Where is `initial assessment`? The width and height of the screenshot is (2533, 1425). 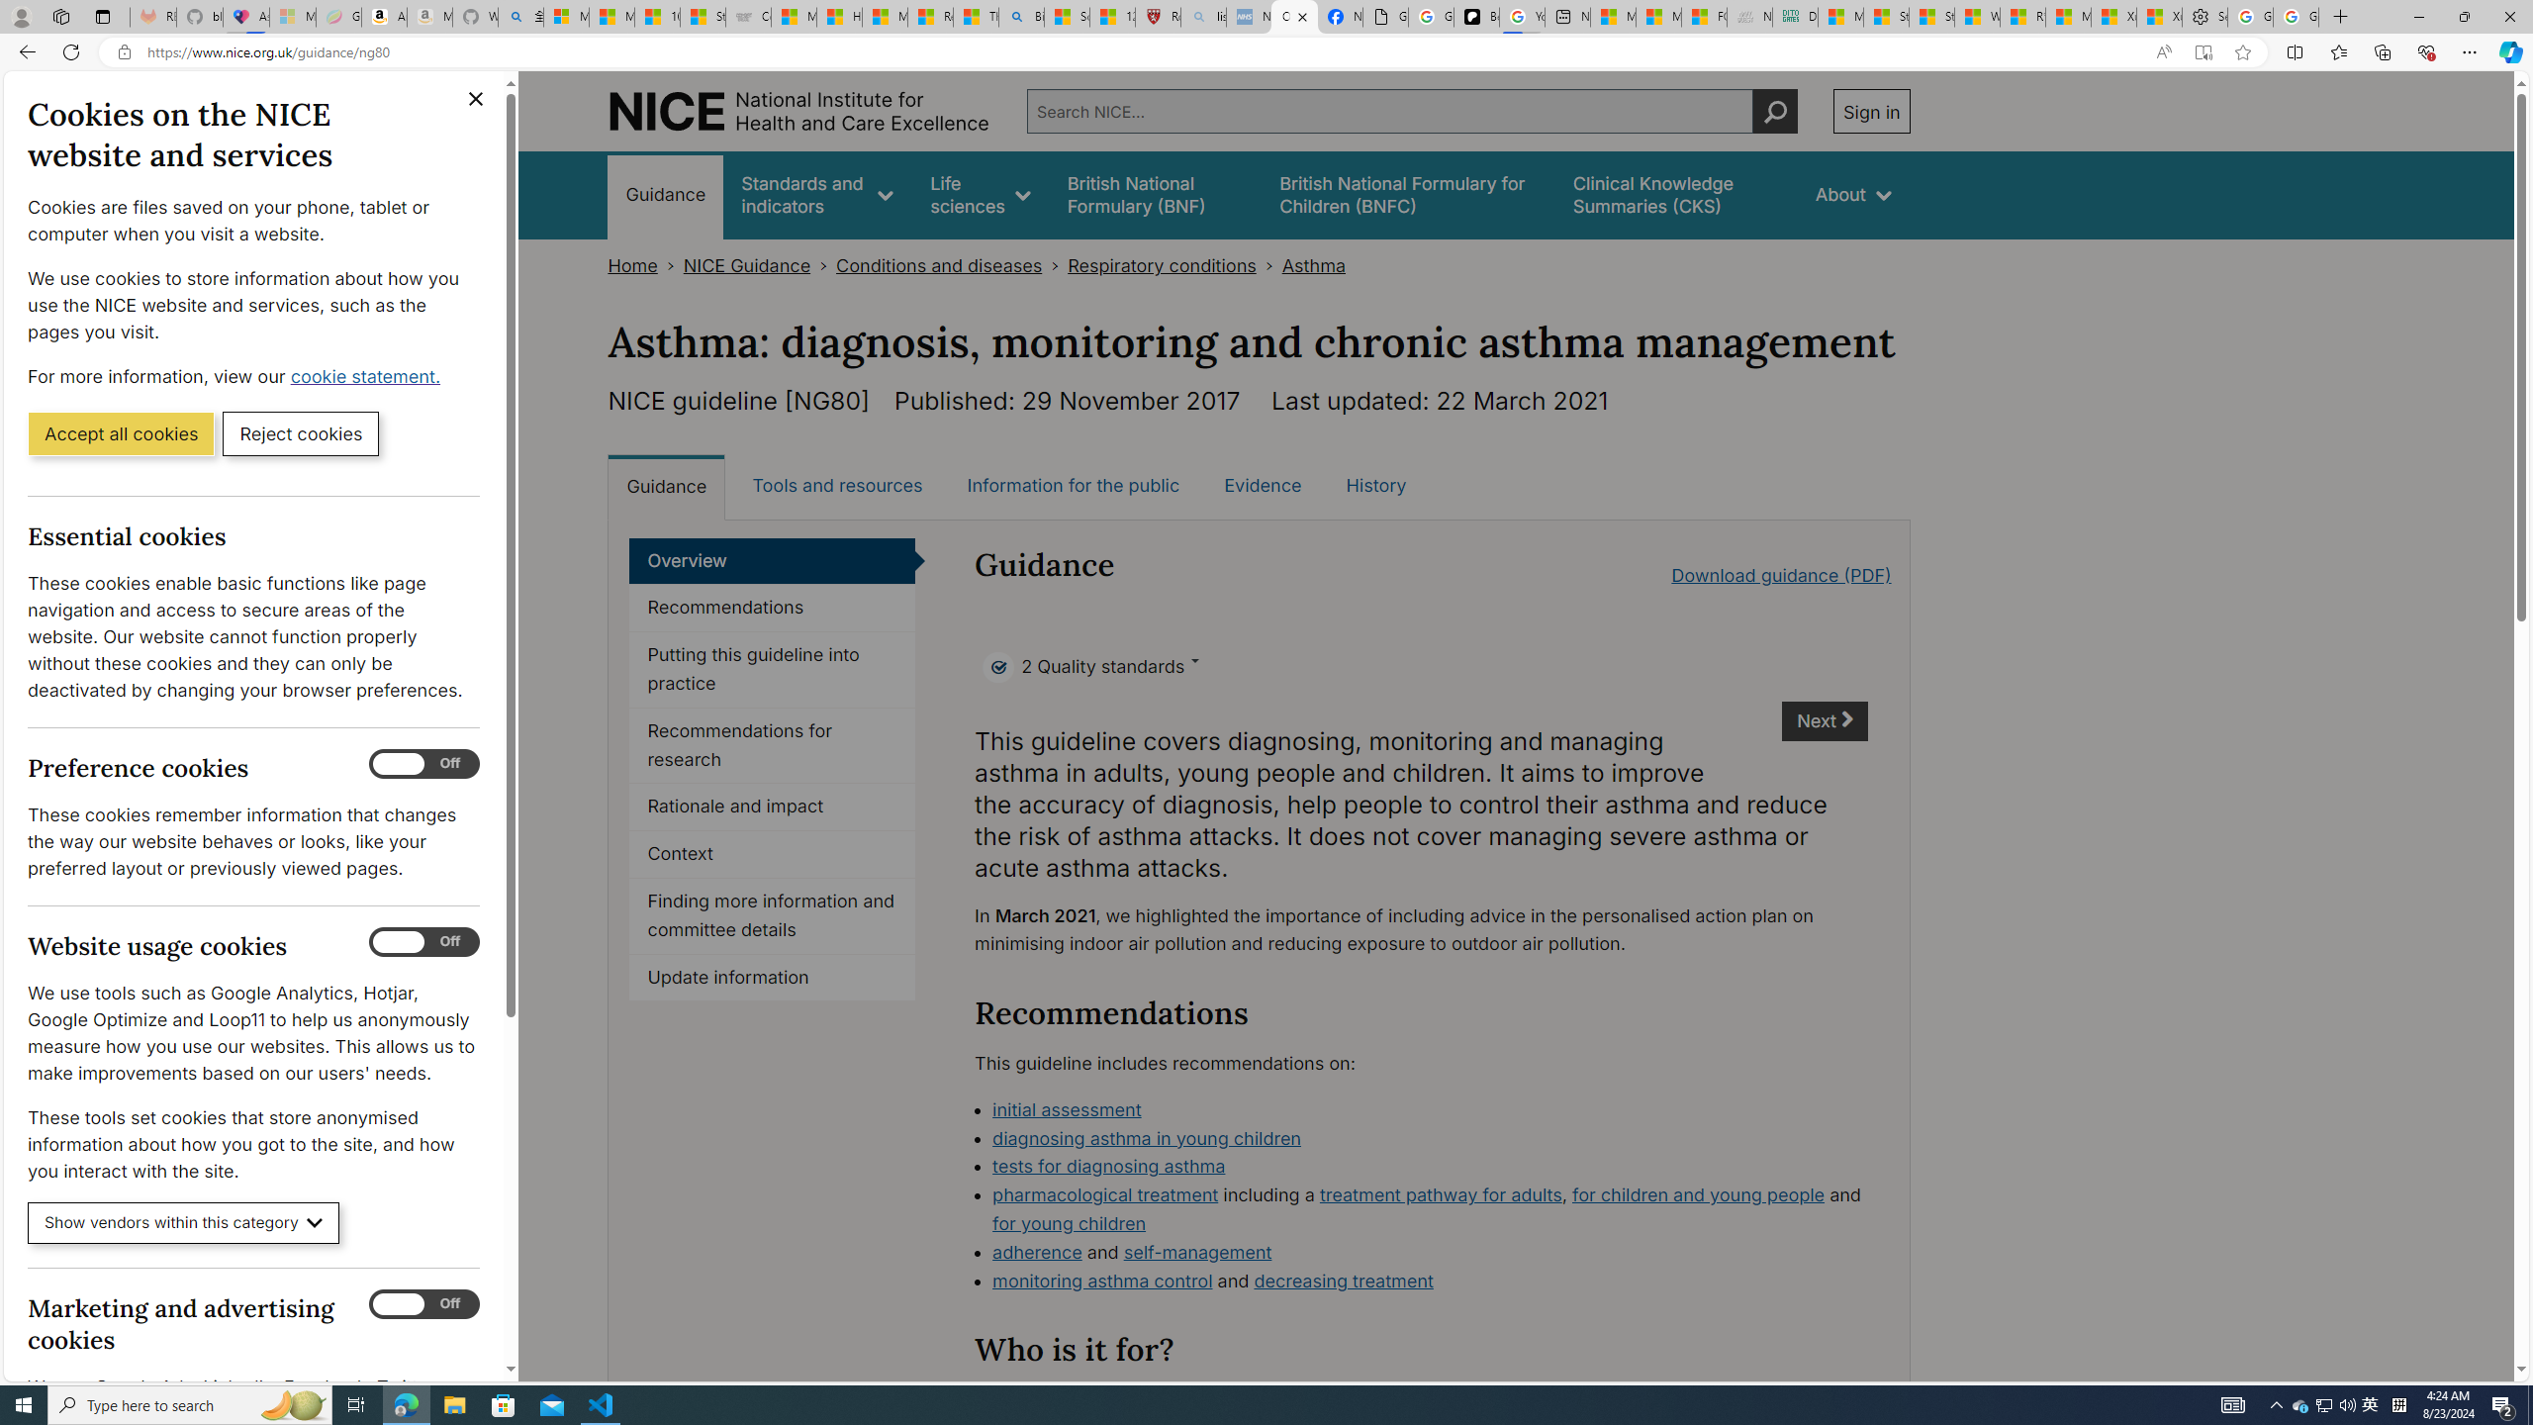 initial assessment is located at coordinates (1431, 1110).